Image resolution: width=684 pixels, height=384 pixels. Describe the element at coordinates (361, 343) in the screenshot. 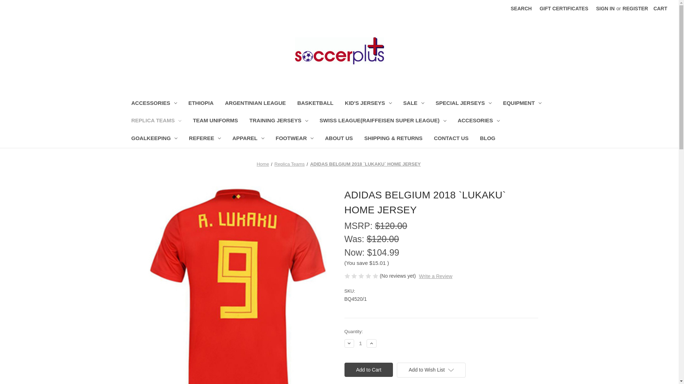

I see `1` at that location.